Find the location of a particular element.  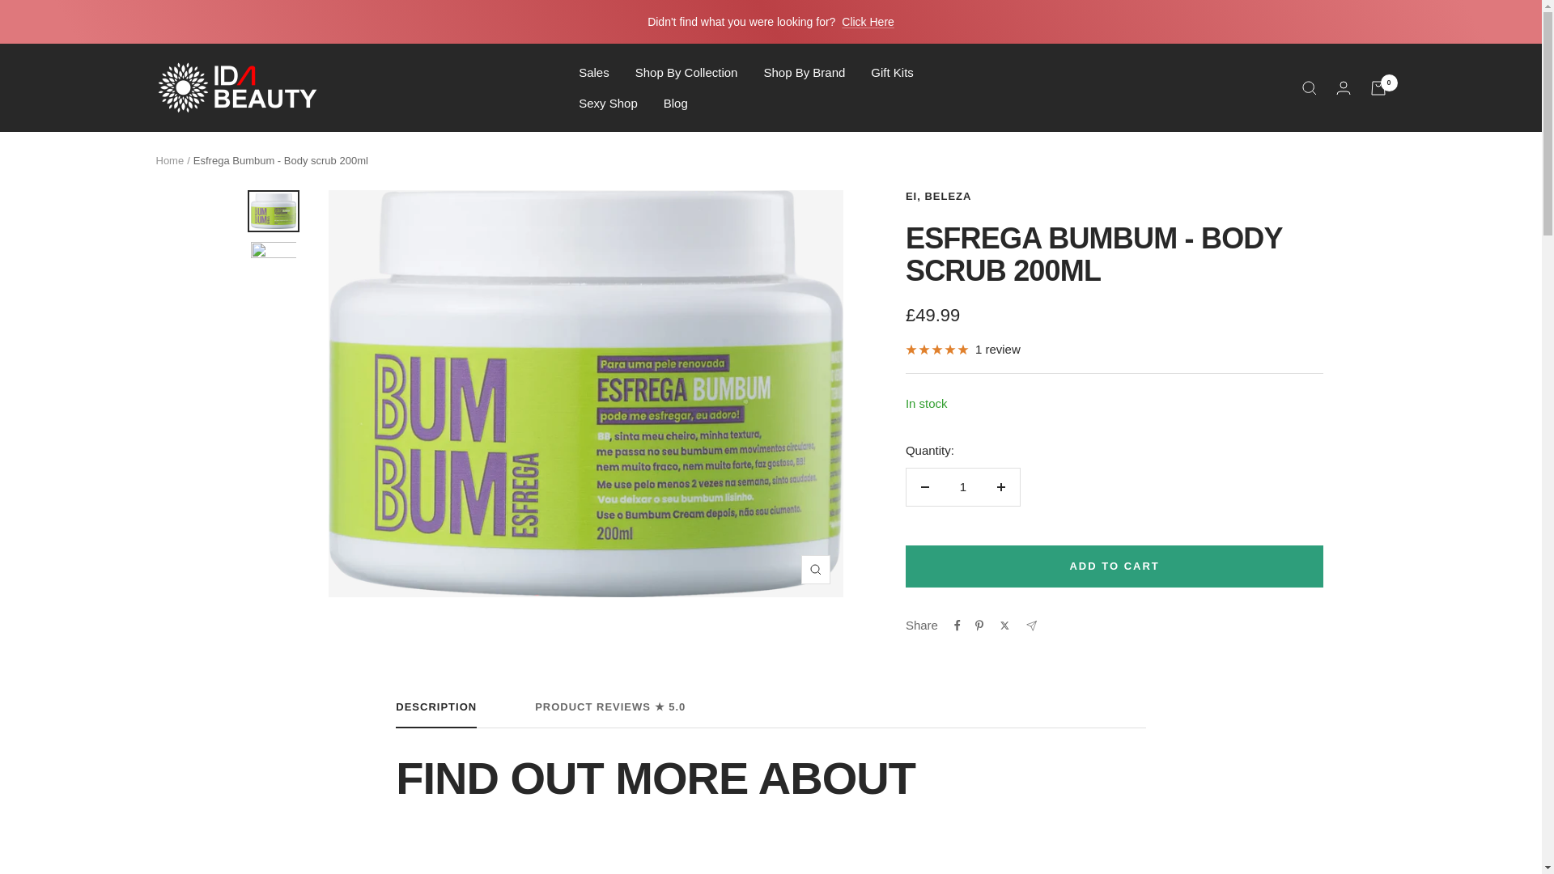

pressione TAB para descobrir mais sobre is located at coordinates (771, 814).